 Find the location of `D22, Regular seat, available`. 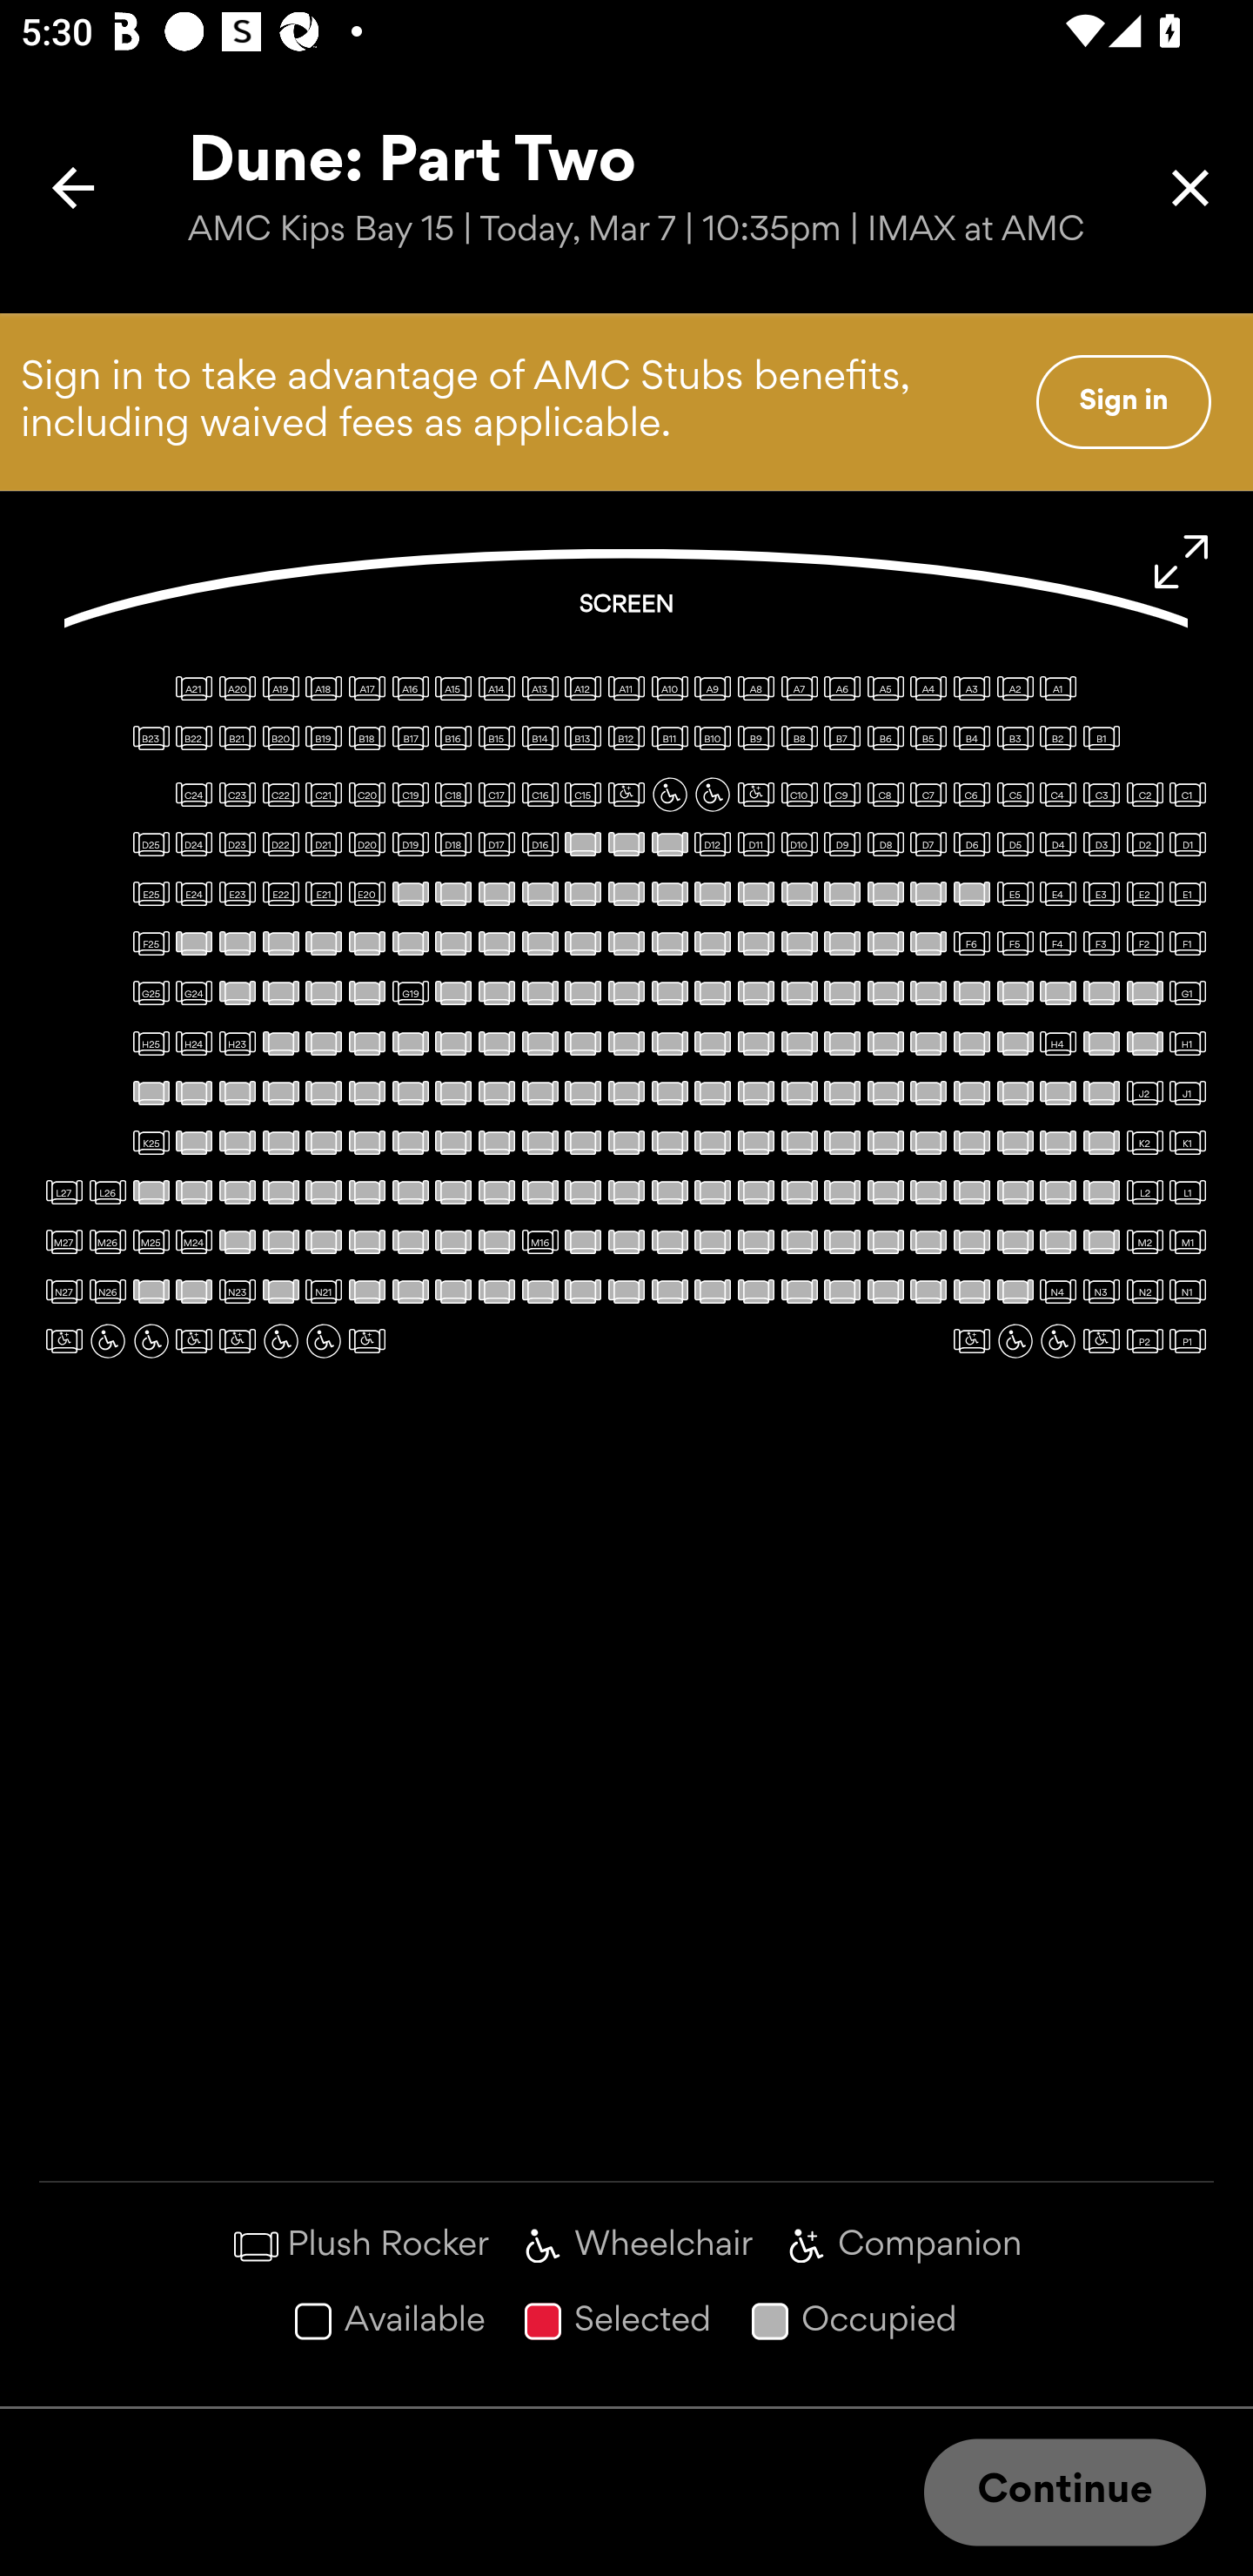

D22, Regular seat, available is located at coordinates (281, 843).